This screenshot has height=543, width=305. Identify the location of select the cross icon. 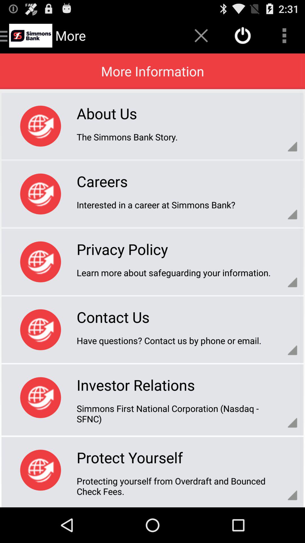
(201, 36).